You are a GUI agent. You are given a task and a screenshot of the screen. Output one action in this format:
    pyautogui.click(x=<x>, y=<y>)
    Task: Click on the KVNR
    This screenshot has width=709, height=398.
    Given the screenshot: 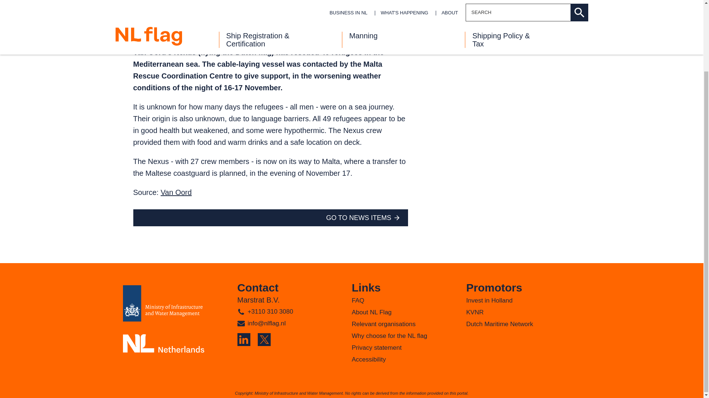 What is the action you would take?
    pyautogui.click(x=475, y=313)
    